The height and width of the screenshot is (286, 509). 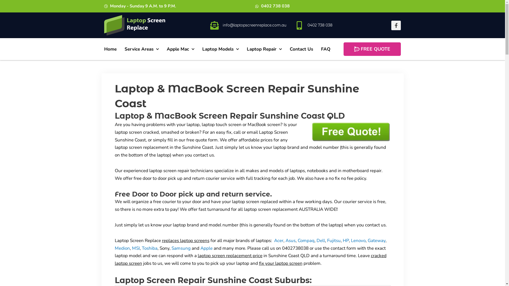 What do you see at coordinates (220, 49) in the screenshot?
I see `Laptop Models` at bounding box center [220, 49].